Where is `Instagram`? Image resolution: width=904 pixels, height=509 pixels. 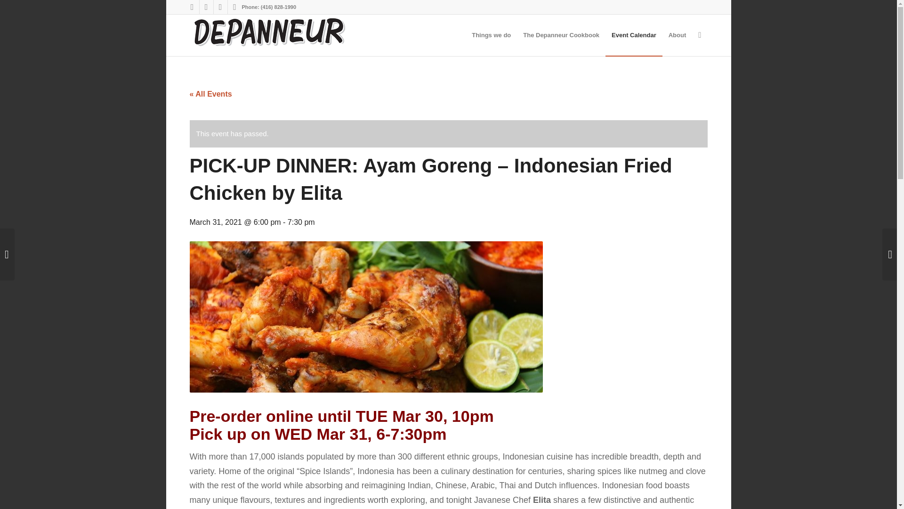 Instagram is located at coordinates (206, 7).